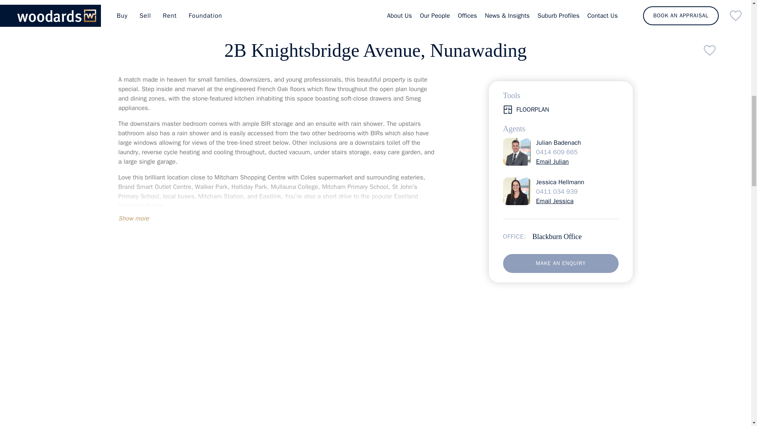  I want to click on FLOORPLAN, so click(561, 50).